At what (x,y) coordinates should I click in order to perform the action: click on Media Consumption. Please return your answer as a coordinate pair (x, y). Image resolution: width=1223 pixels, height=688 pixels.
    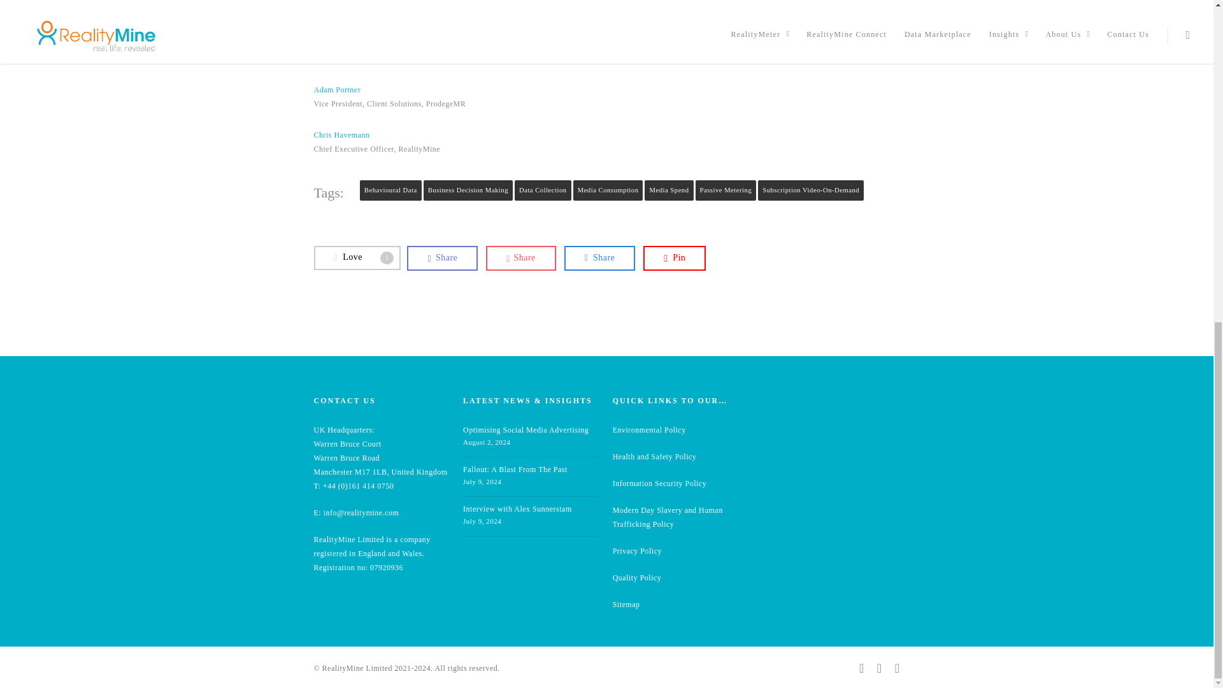
    Looking at the image, I should click on (608, 190).